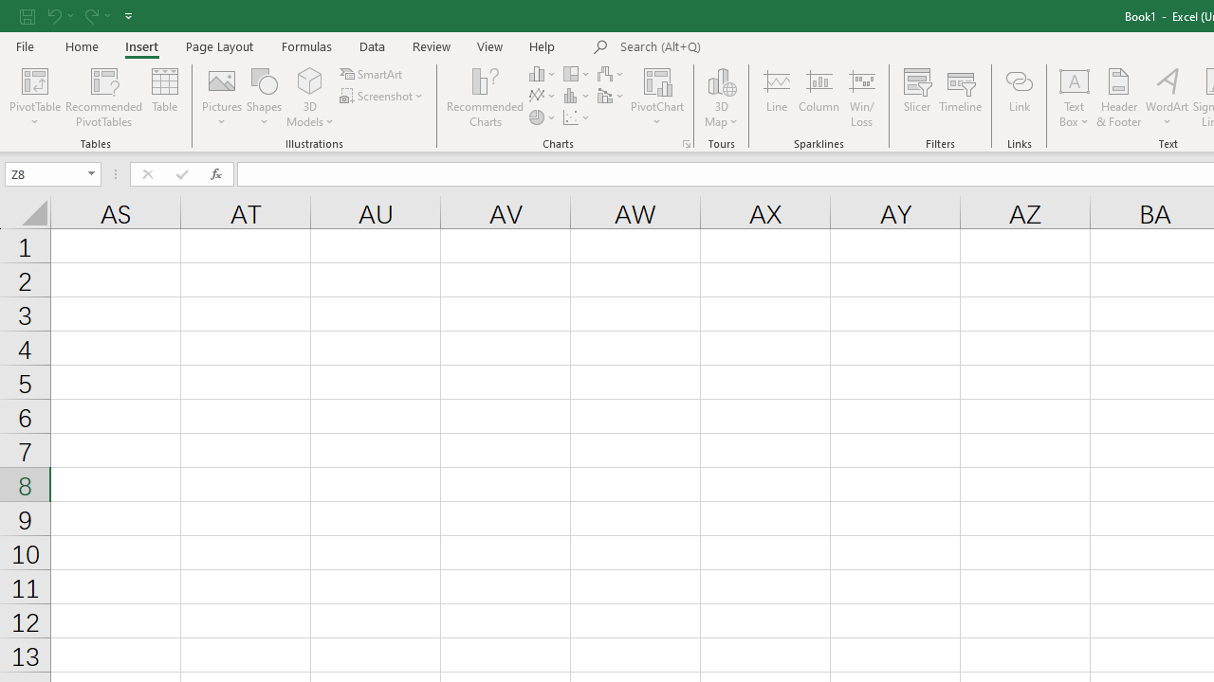  Describe the element at coordinates (862, 97) in the screenshot. I see `Win/Loss` at that location.